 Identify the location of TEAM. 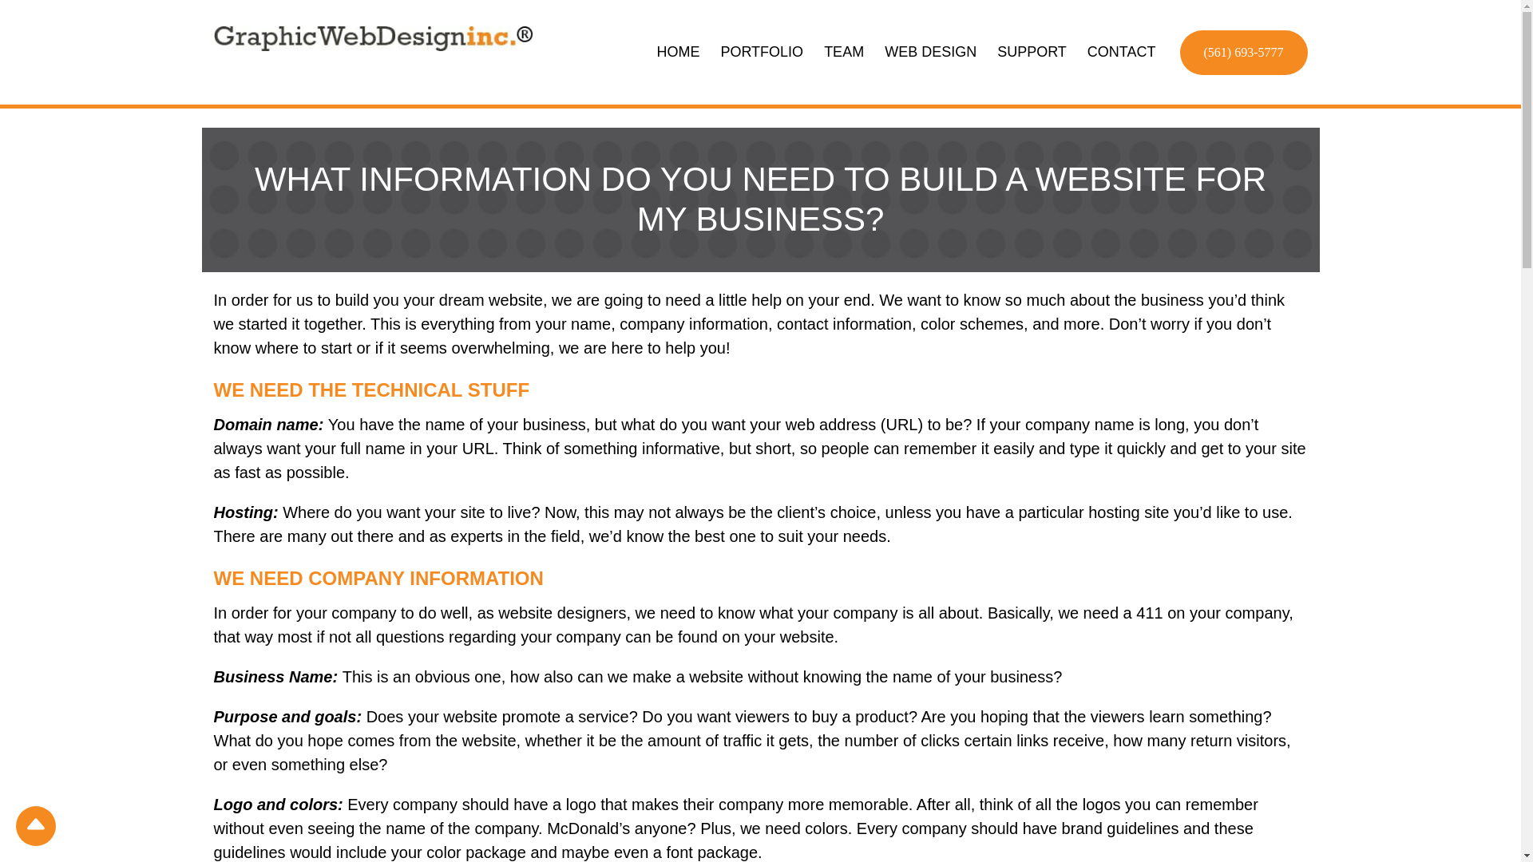
(843, 52).